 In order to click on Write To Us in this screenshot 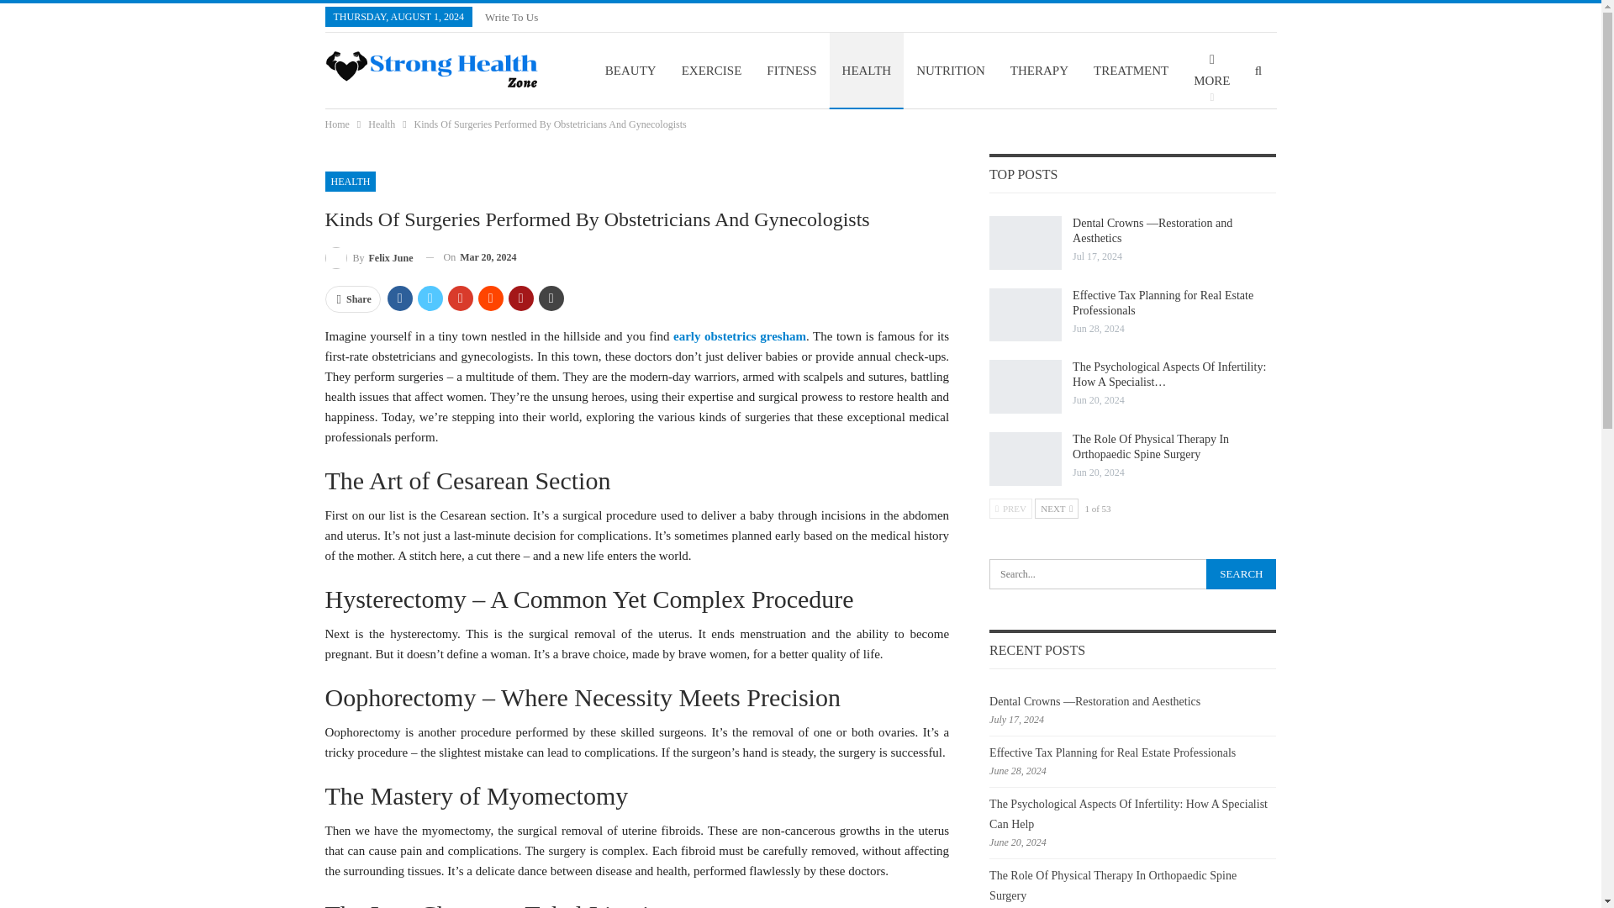, I will do `click(511, 17)`.